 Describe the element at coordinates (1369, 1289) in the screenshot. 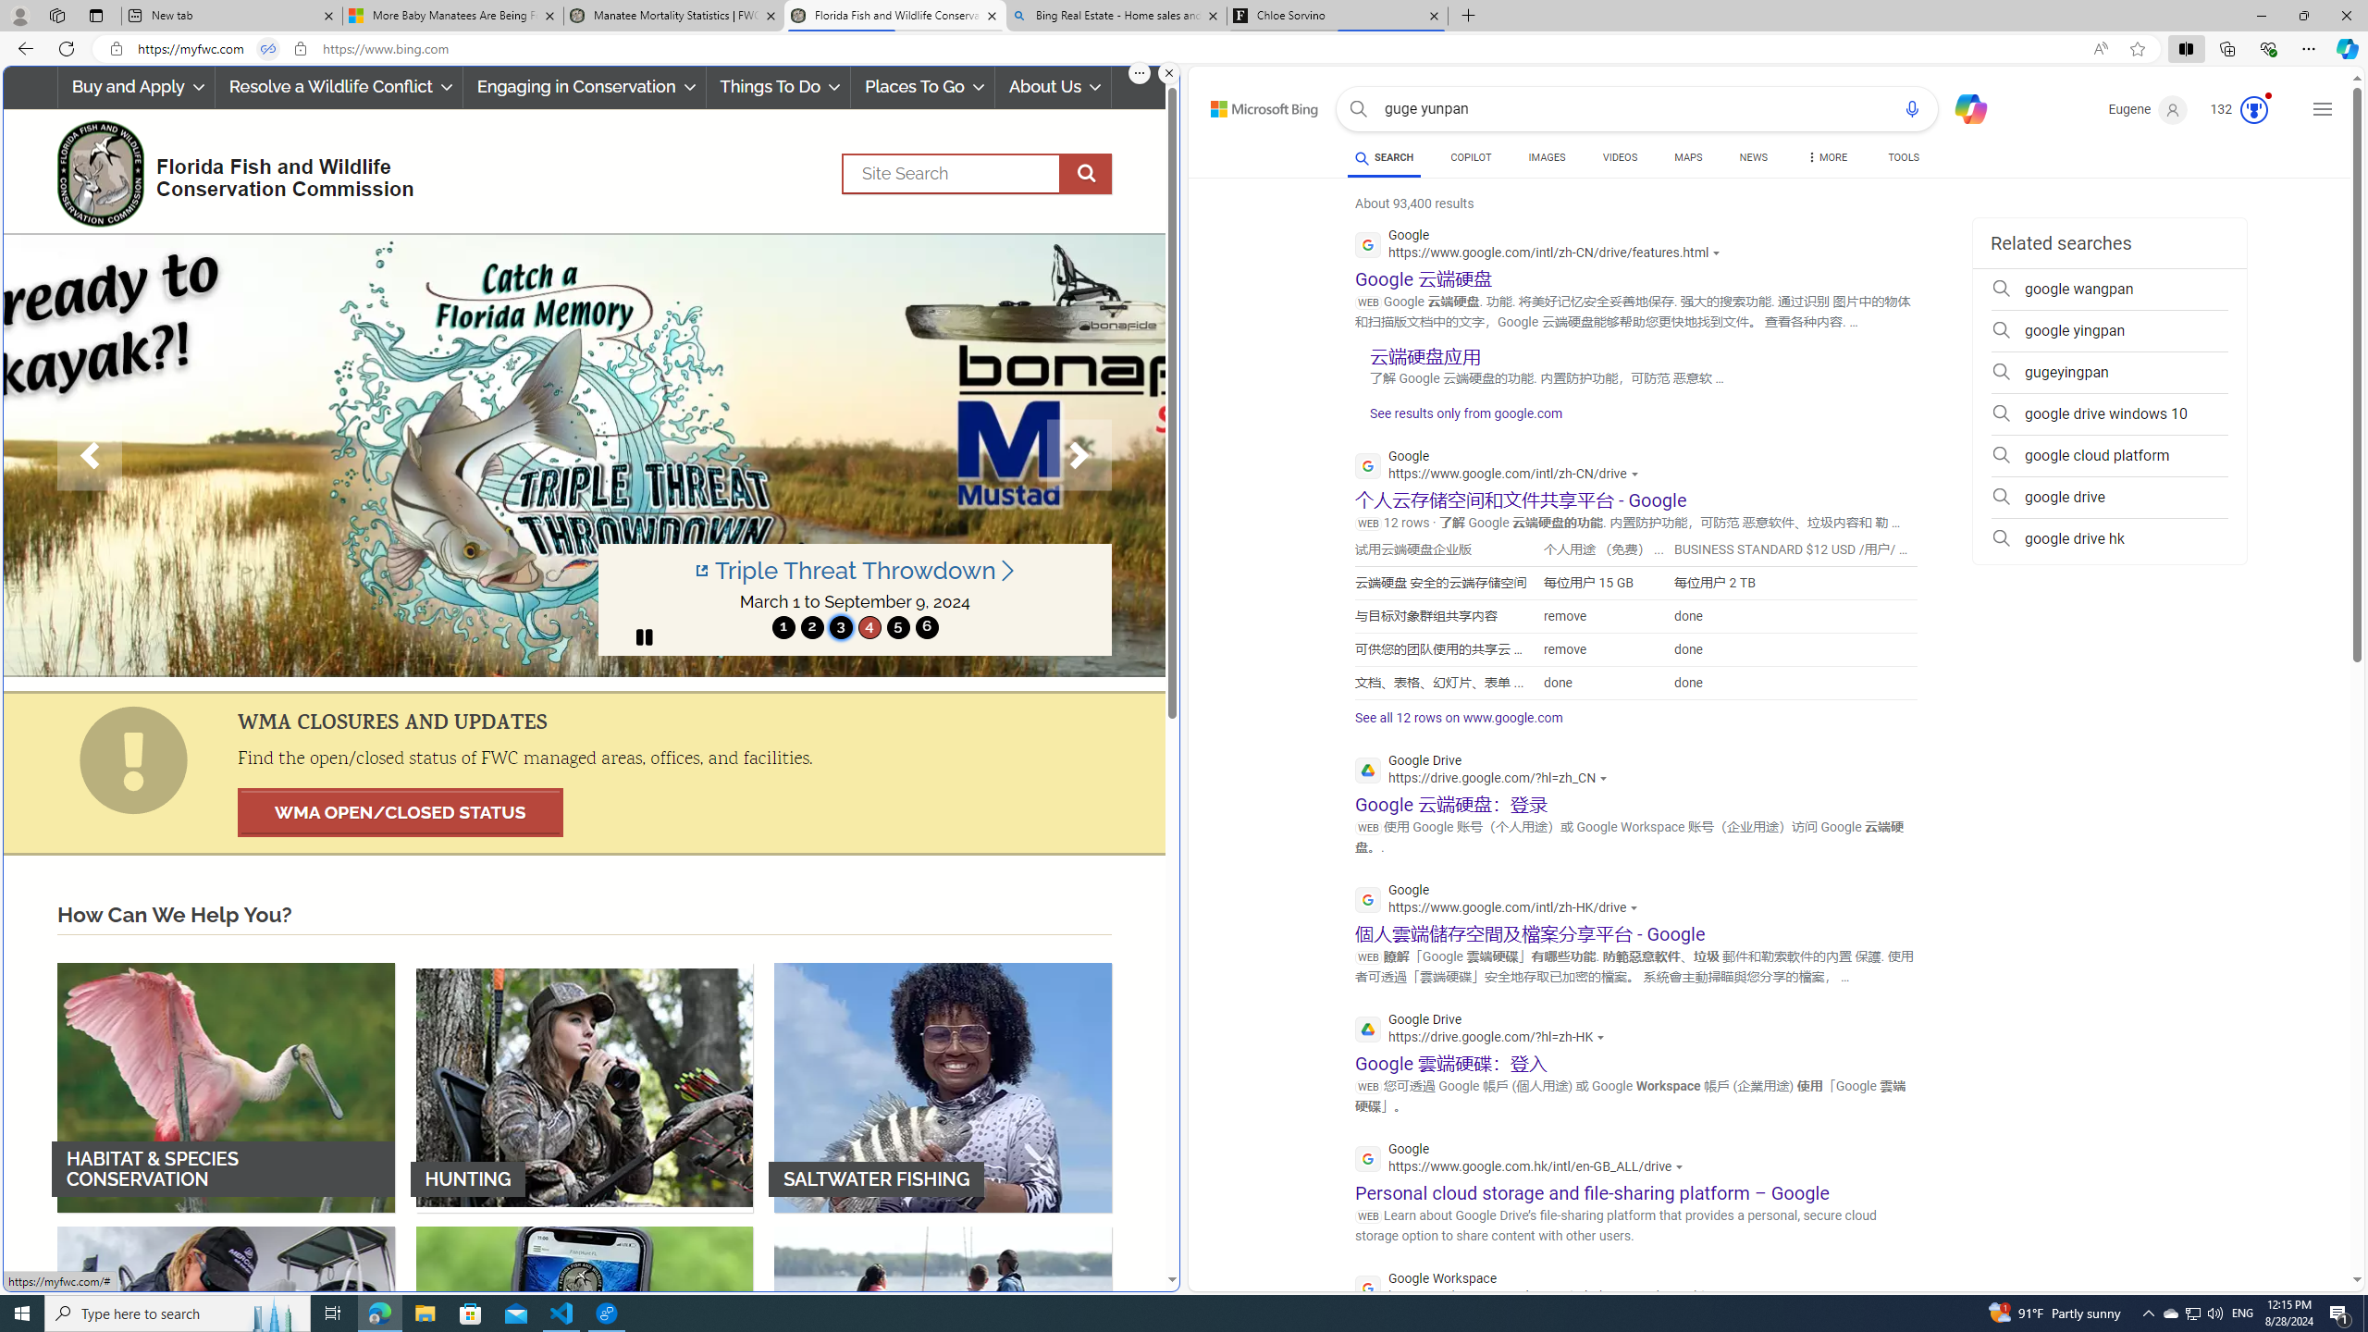

I see `Global web icon` at that location.